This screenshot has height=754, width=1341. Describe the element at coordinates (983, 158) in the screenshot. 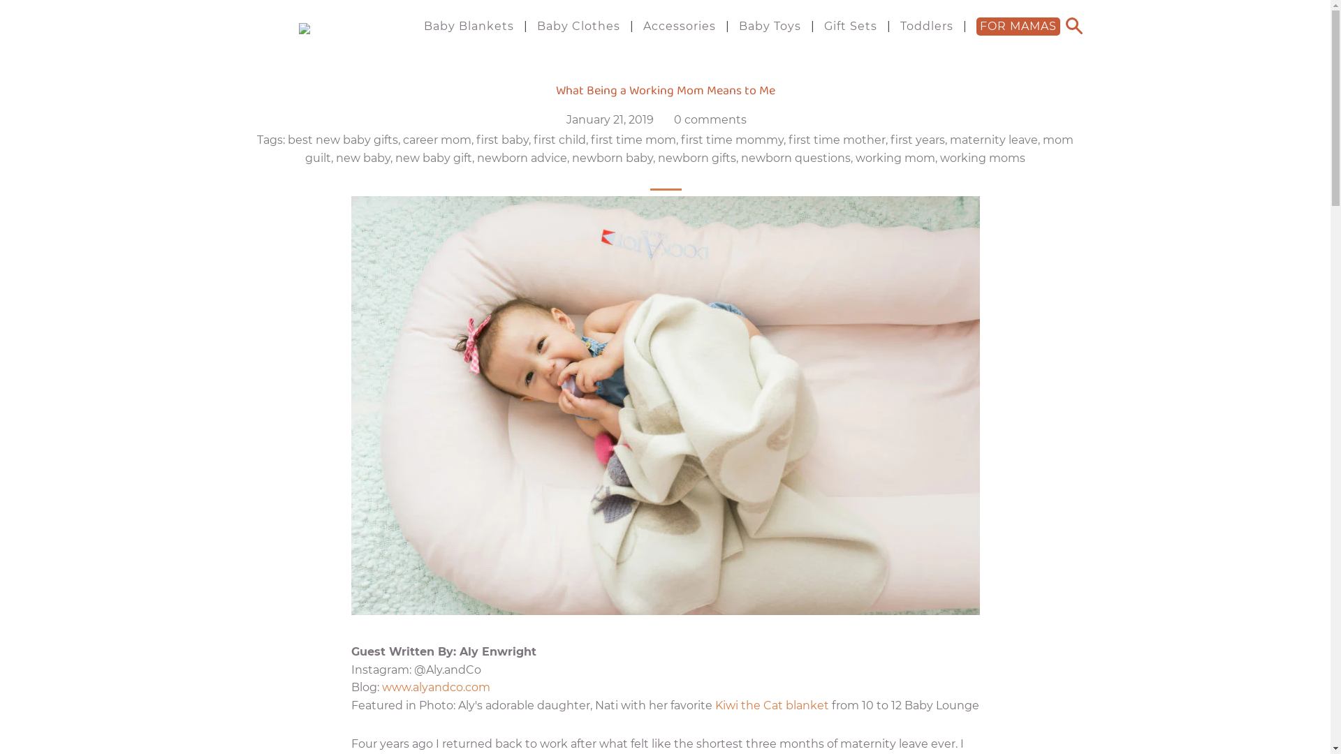

I see `working moms` at that location.